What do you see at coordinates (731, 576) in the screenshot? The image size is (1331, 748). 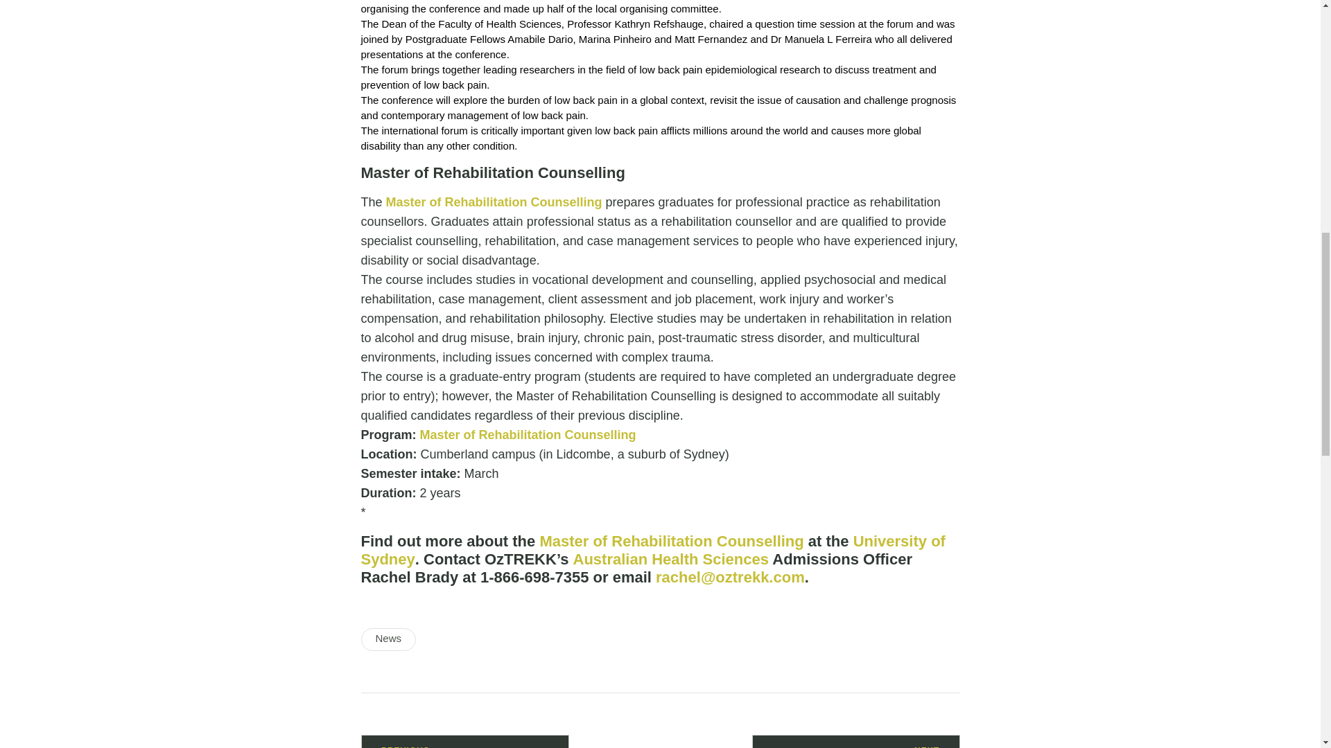 I see `Email Rachel at OzTREKK` at bounding box center [731, 576].